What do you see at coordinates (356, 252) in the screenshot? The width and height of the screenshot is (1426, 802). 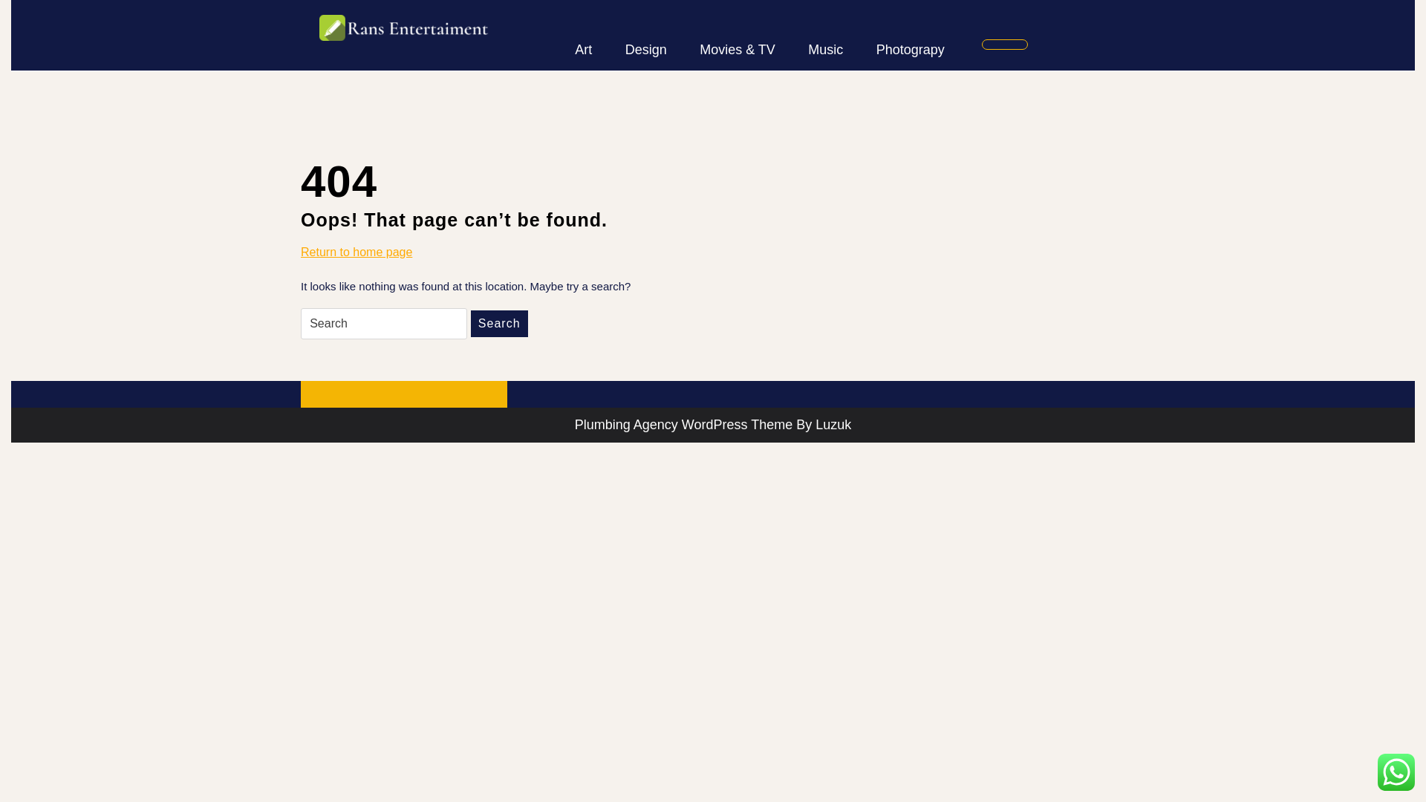 I see `Photograpy` at bounding box center [356, 252].